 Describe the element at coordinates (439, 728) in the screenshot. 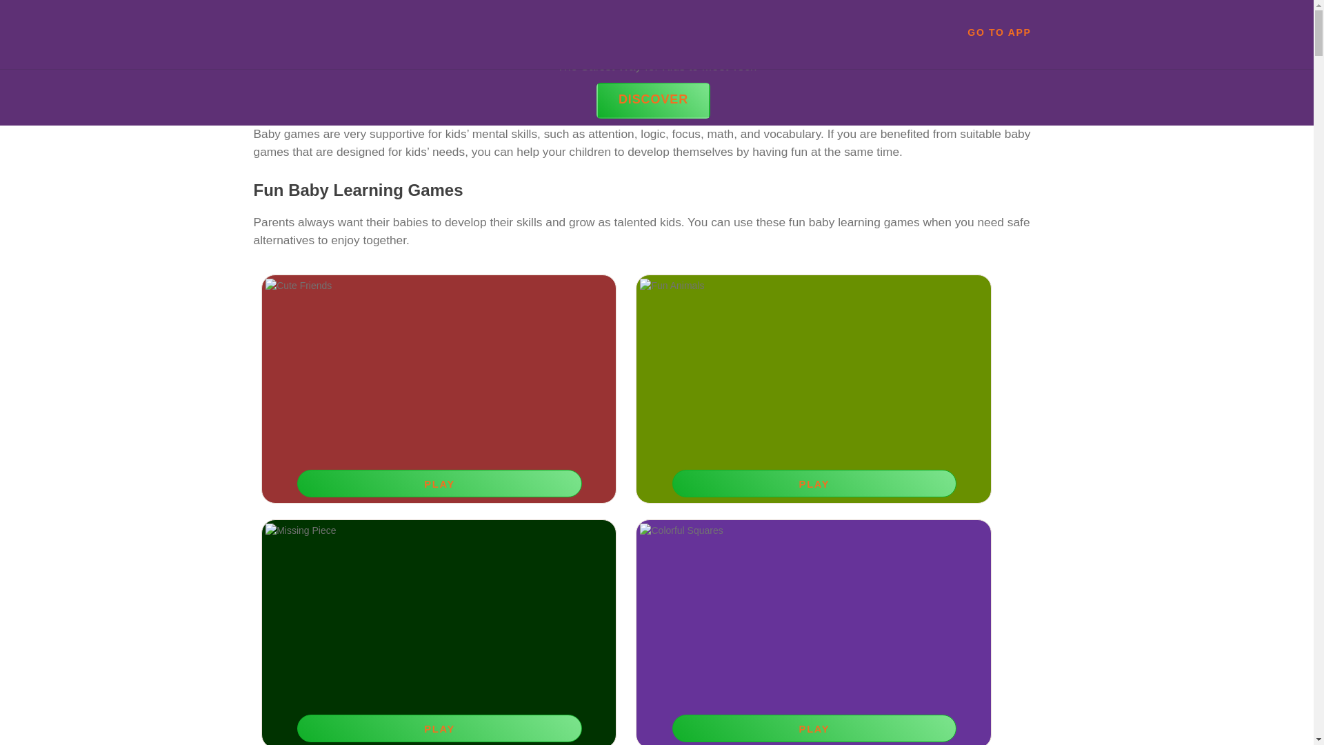

I see `PLAY` at that location.